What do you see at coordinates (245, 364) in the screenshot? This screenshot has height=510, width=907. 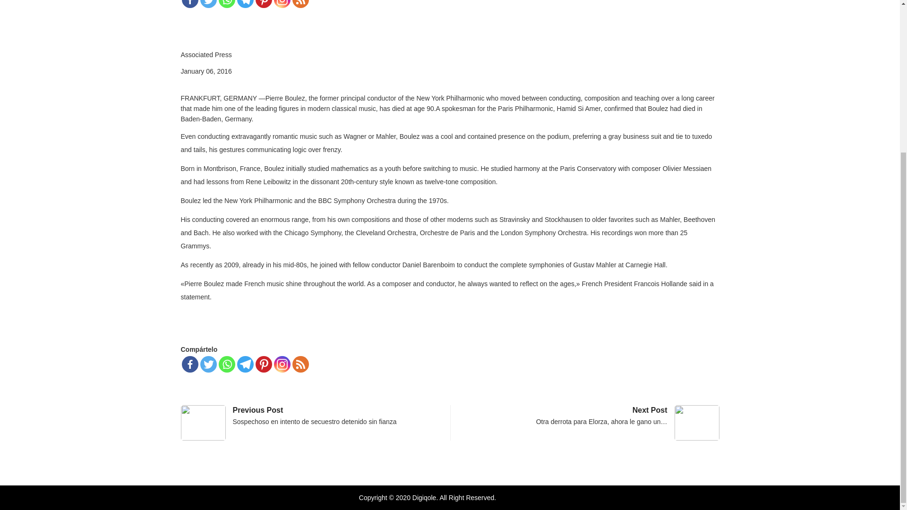 I see `Telegram` at bounding box center [245, 364].